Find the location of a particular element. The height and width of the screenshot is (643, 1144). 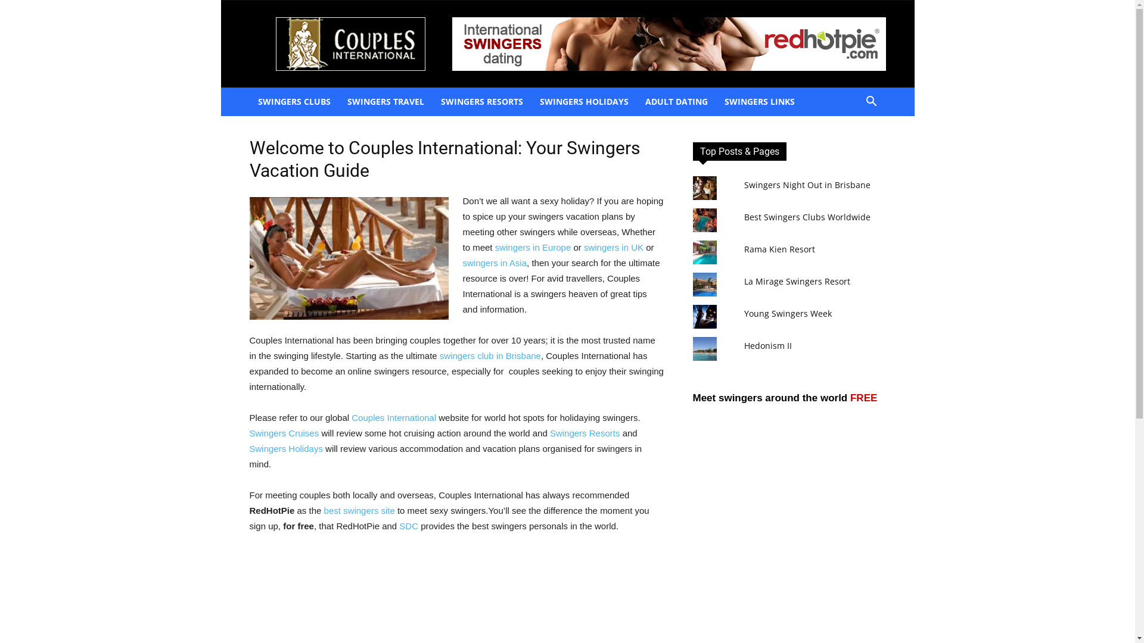

swingers in Asia is located at coordinates (495, 263).